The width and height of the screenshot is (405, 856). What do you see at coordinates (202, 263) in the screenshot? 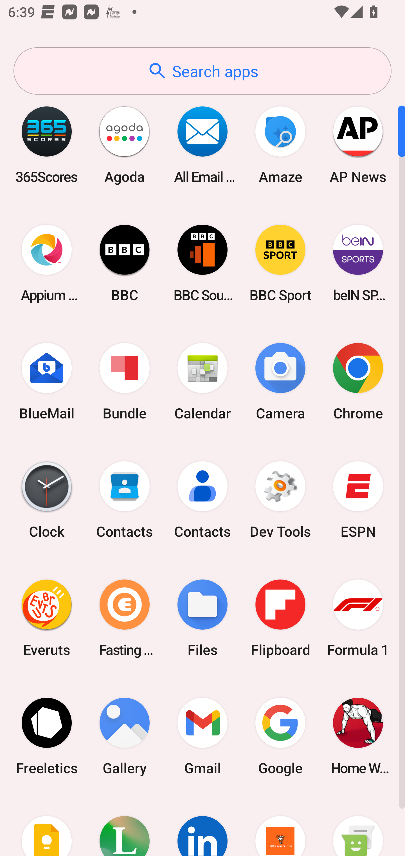
I see `BBC Sounds` at bounding box center [202, 263].